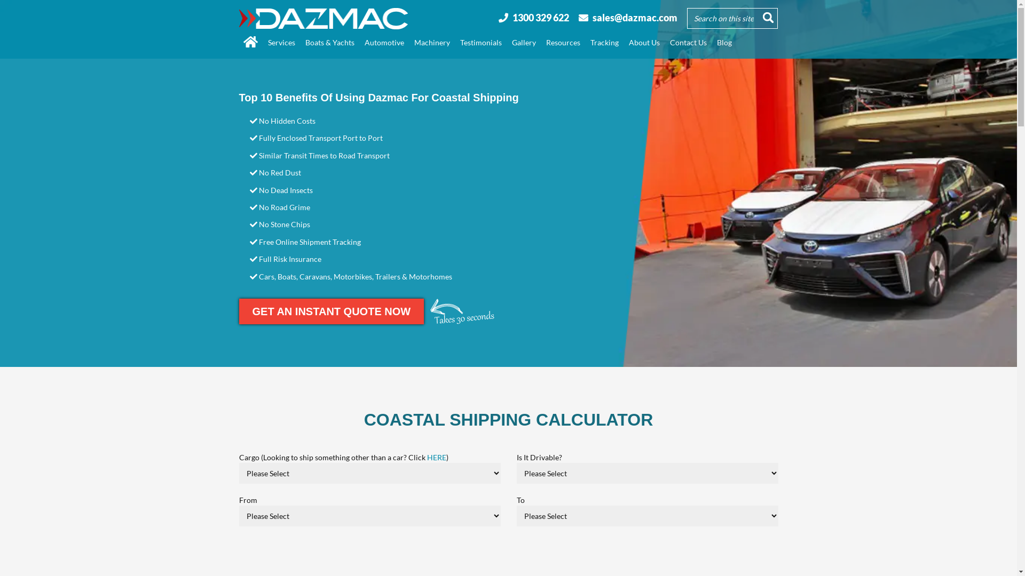  I want to click on Gallery, so click(523, 43).